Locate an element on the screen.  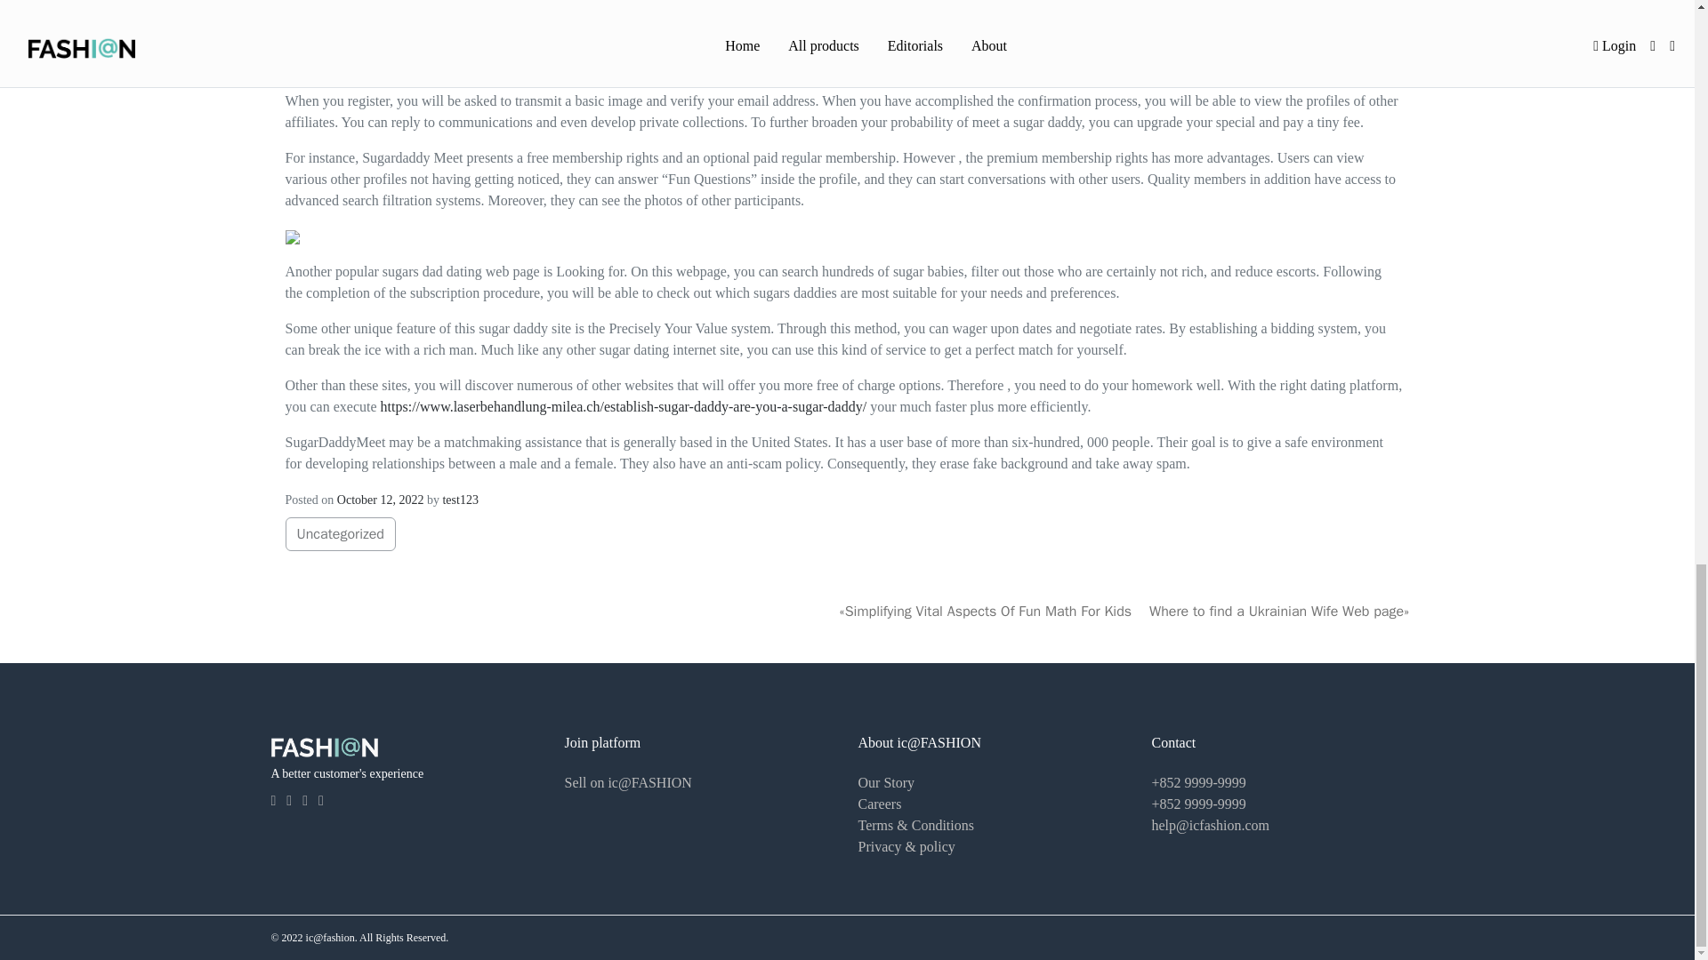
Our Story is located at coordinates (885, 782).